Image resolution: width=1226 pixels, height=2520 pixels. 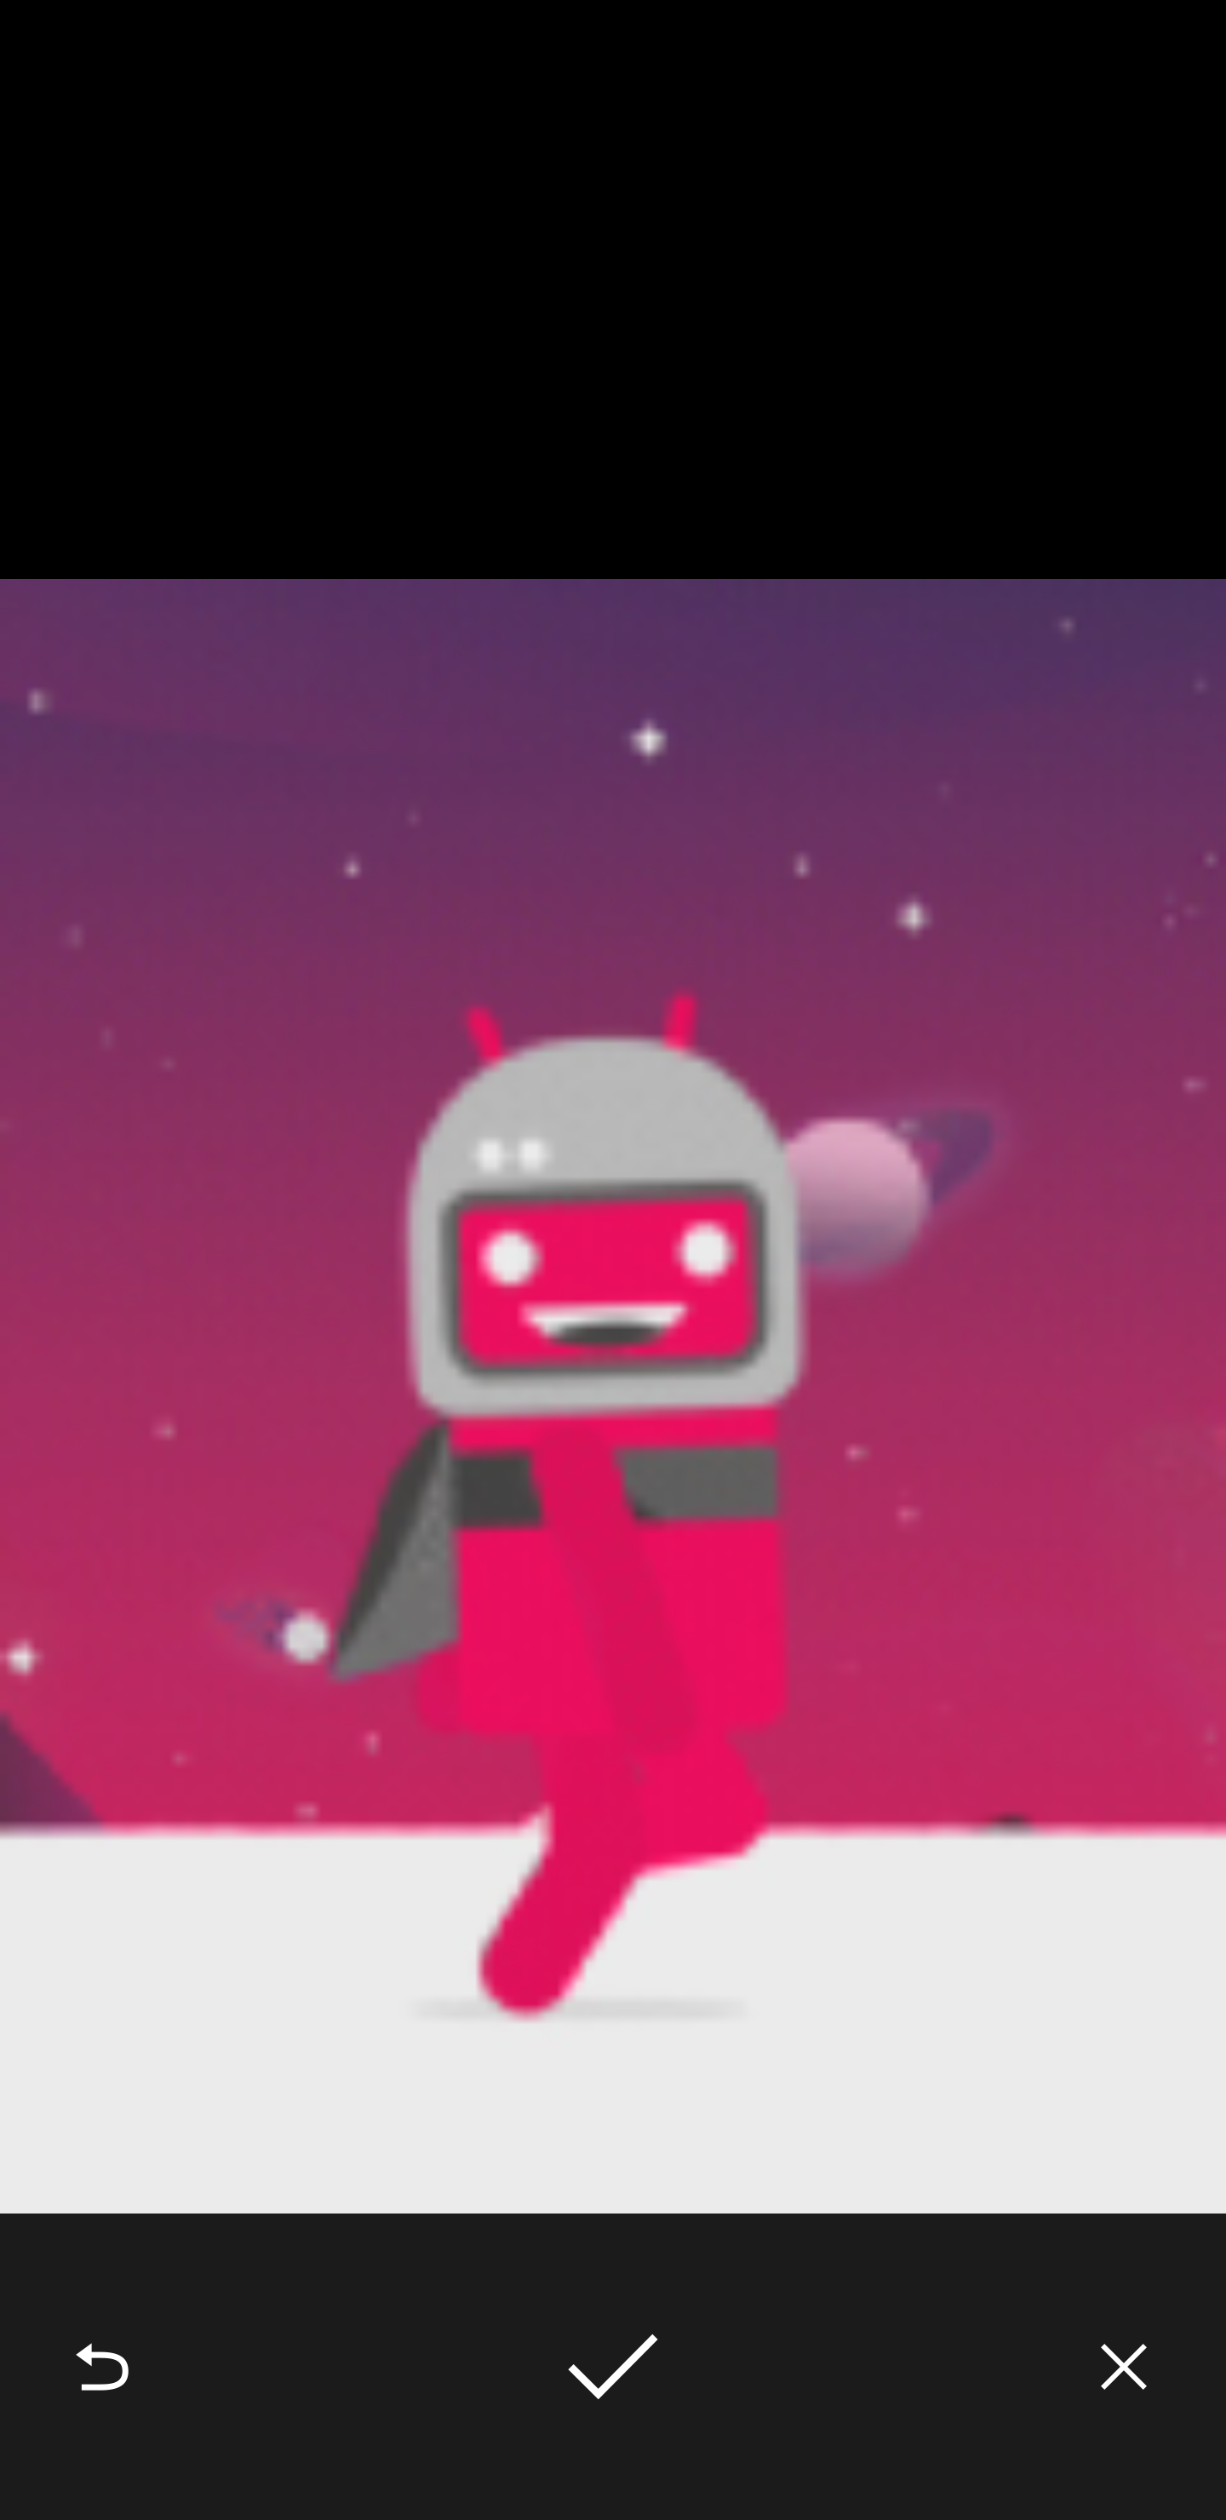 I want to click on Done, so click(x=613, y=2367).